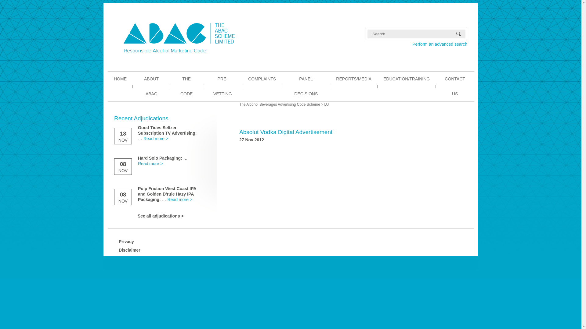 The width and height of the screenshot is (586, 329). Describe the element at coordinates (222, 87) in the screenshot. I see `PRE-VETTING` at that location.